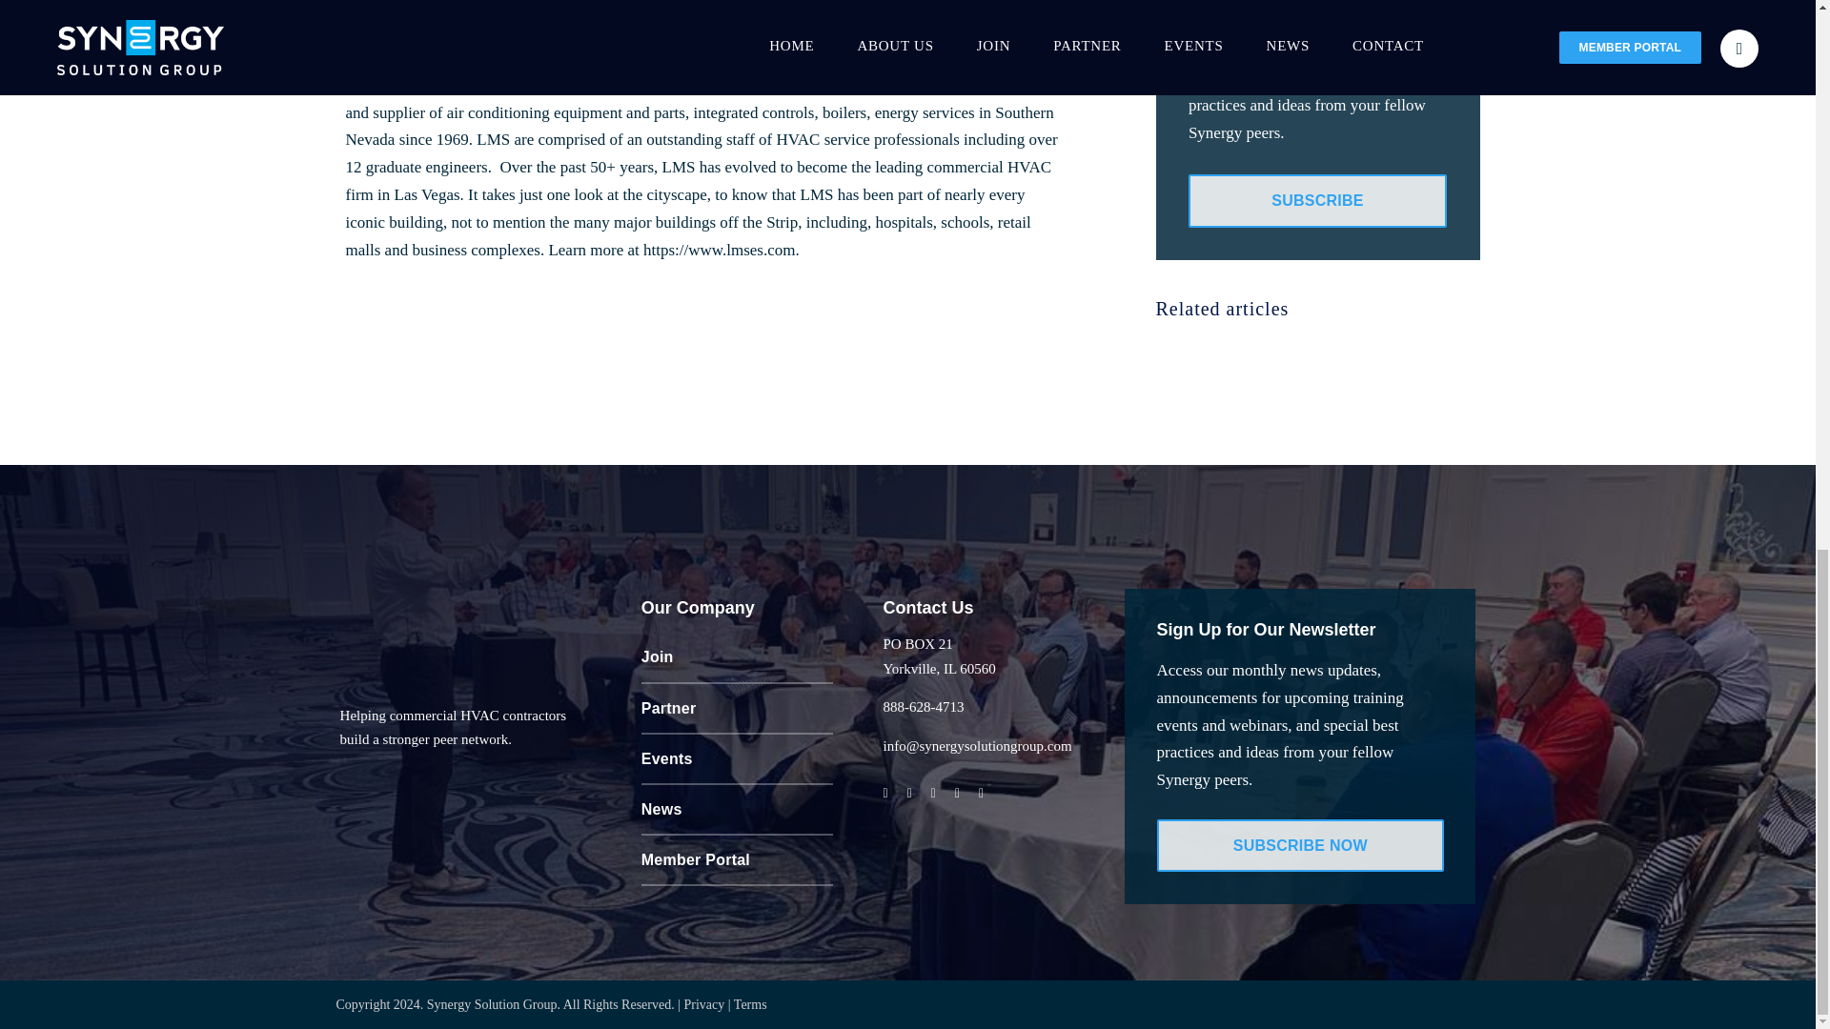  Describe the element at coordinates (738, 657) in the screenshot. I see `Join` at that location.